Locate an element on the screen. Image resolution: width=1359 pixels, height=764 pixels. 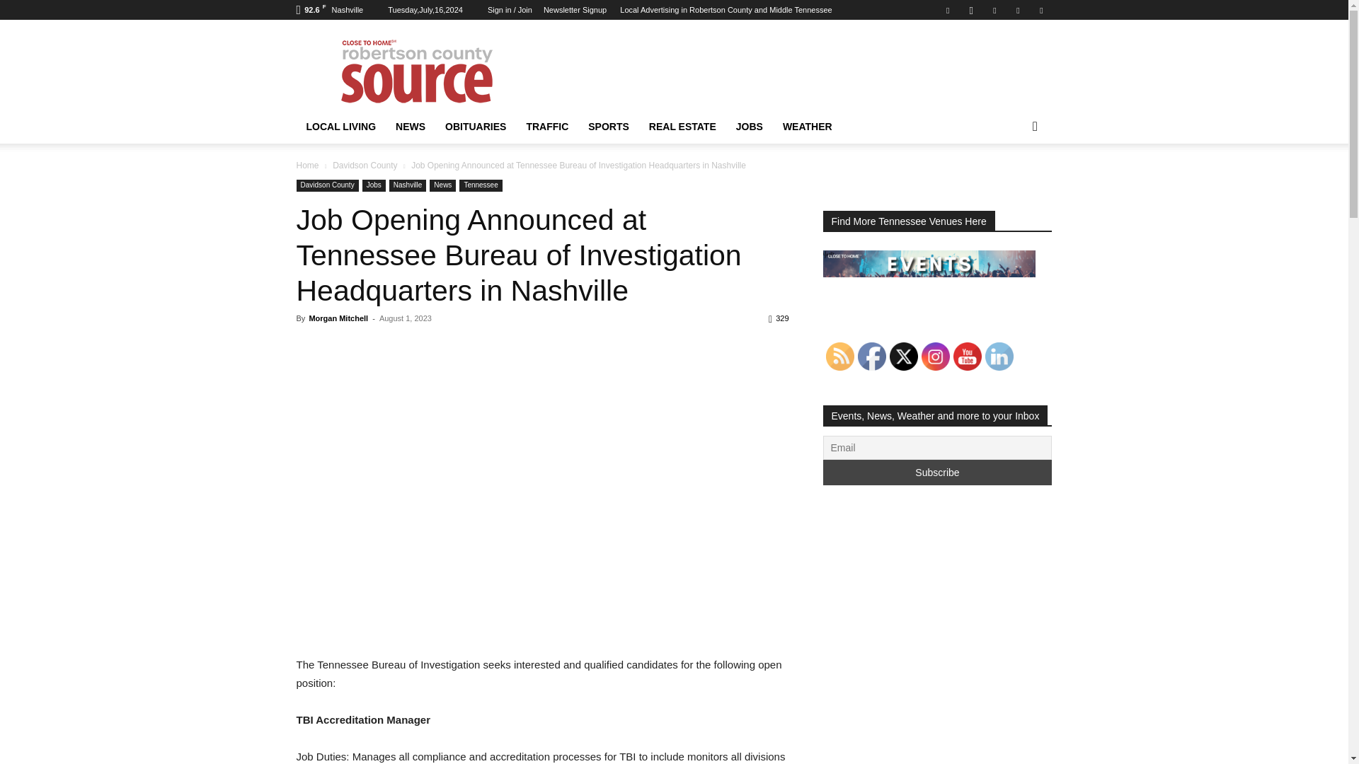
Youtube is located at coordinates (1040, 10).